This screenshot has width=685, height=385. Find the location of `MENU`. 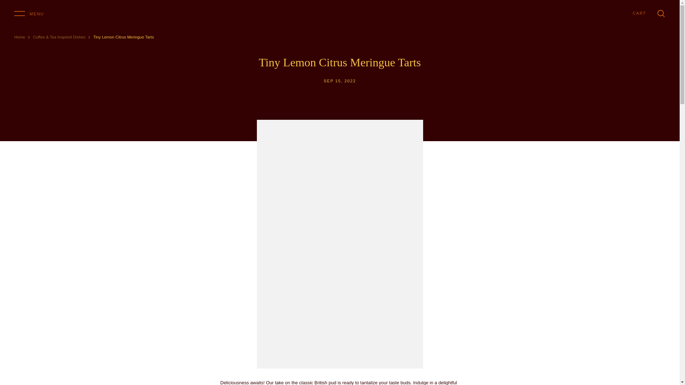

MENU is located at coordinates (29, 13).